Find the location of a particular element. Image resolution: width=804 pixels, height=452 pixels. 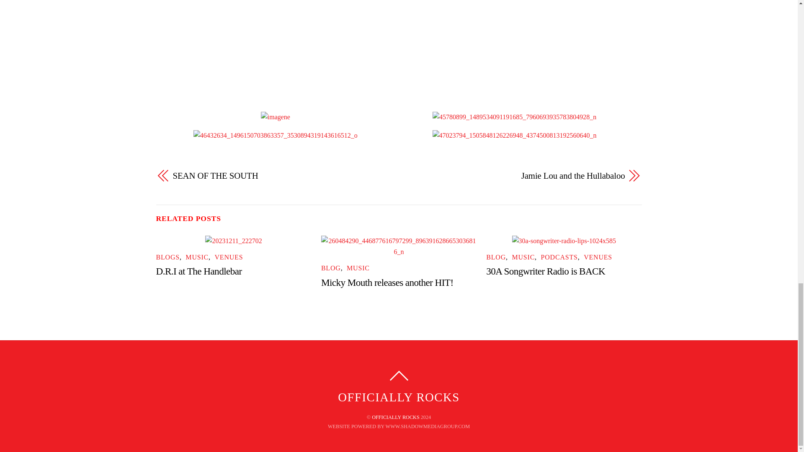

Officially Rocks is located at coordinates (398, 397).